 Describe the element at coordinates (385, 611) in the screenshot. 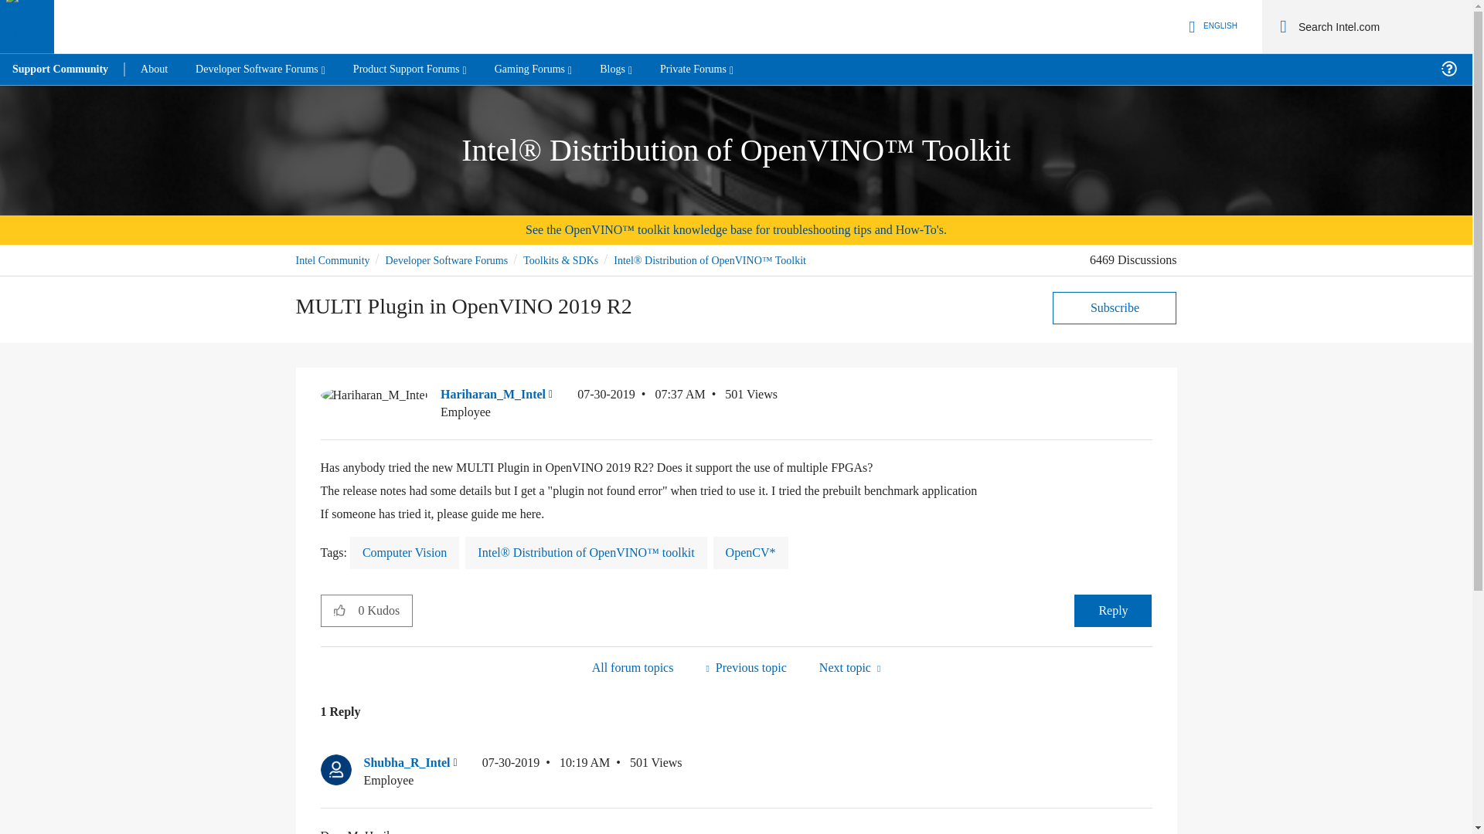

I see `The total number of kudos this post has received.` at that location.